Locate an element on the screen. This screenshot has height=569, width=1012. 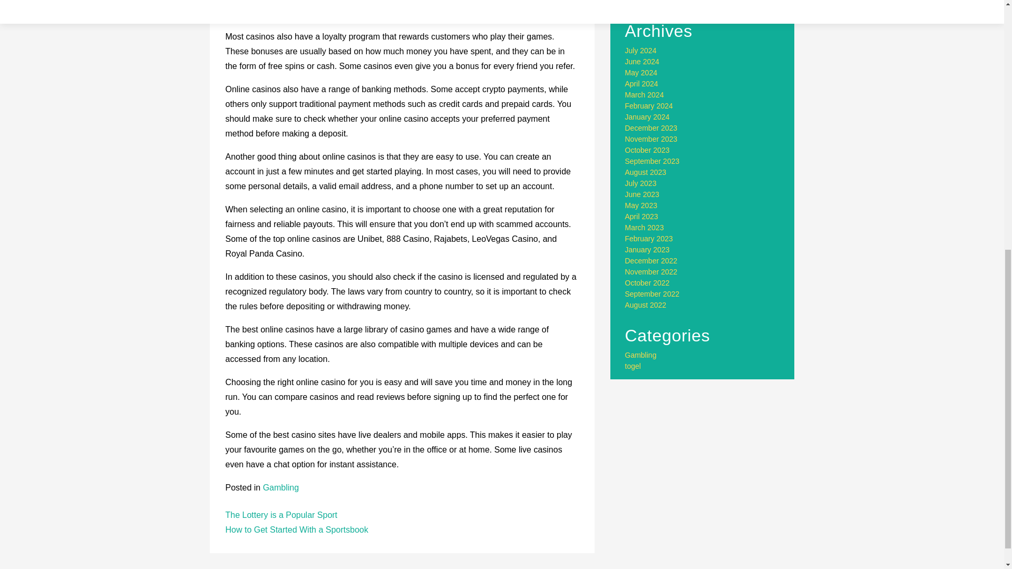
August 2023 is located at coordinates (646, 172).